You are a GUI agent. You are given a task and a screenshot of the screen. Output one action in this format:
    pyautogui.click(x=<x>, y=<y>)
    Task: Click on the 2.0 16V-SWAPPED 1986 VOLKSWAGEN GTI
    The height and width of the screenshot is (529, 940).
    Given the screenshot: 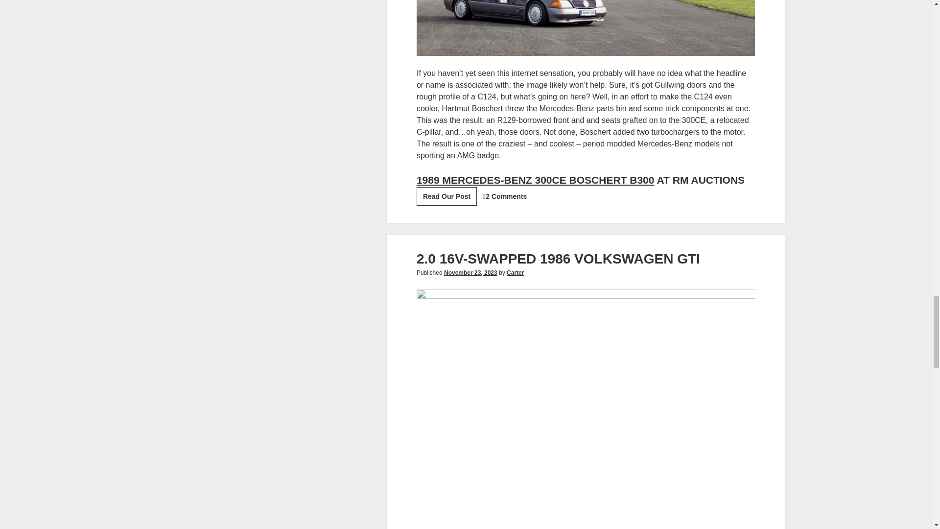 What is the action you would take?
    pyautogui.click(x=558, y=259)
    